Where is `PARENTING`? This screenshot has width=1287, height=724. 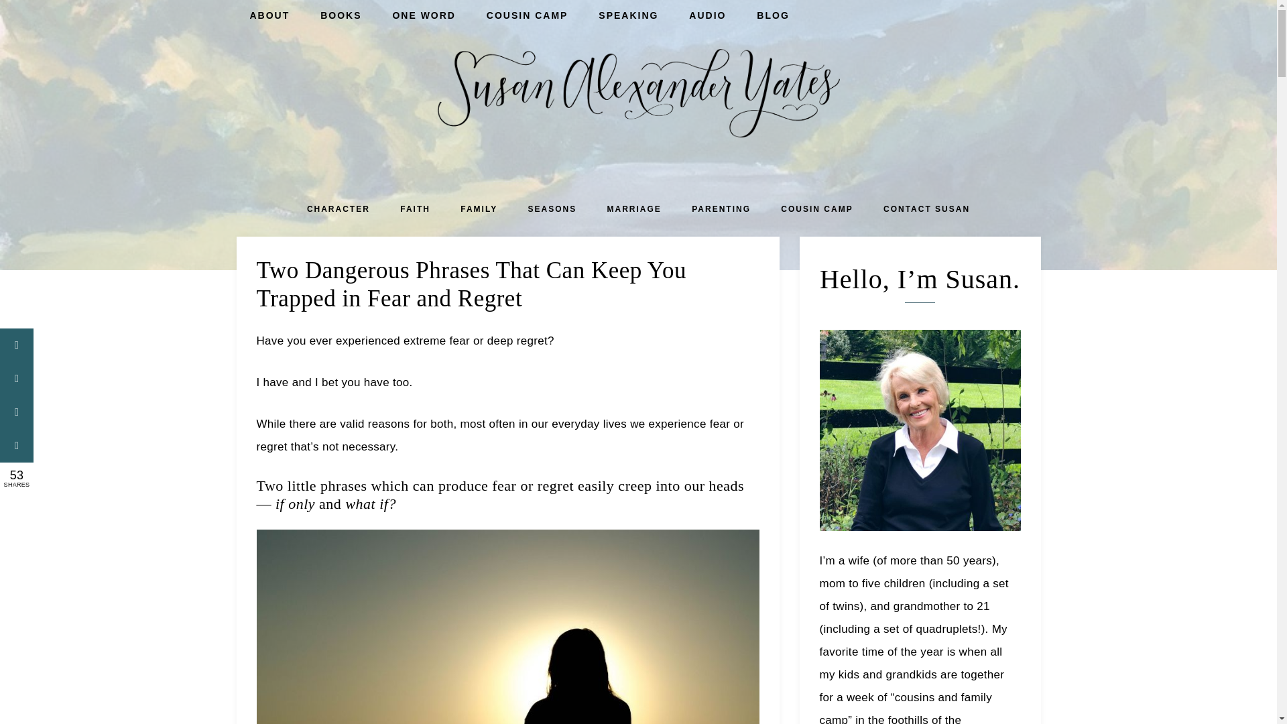 PARENTING is located at coordinates (721, 210).